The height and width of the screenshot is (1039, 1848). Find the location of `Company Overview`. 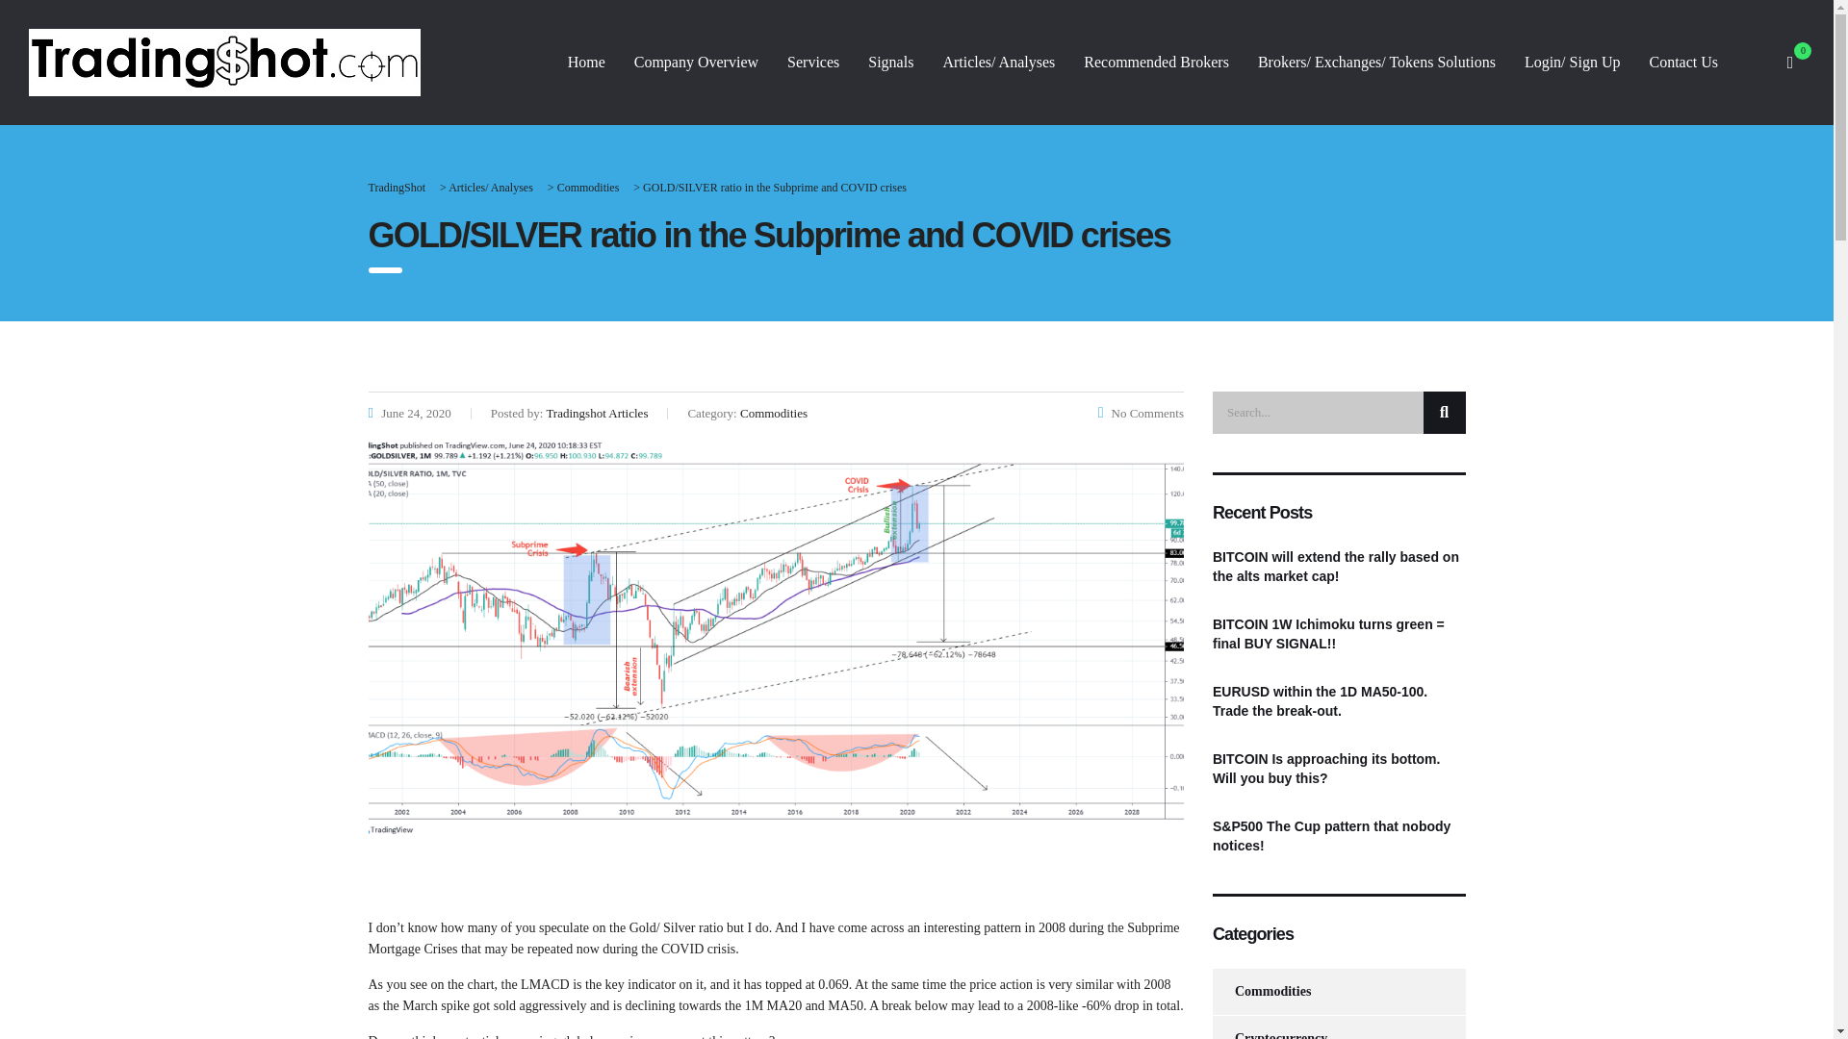

Company Overview is located at coordinates (695, 63).